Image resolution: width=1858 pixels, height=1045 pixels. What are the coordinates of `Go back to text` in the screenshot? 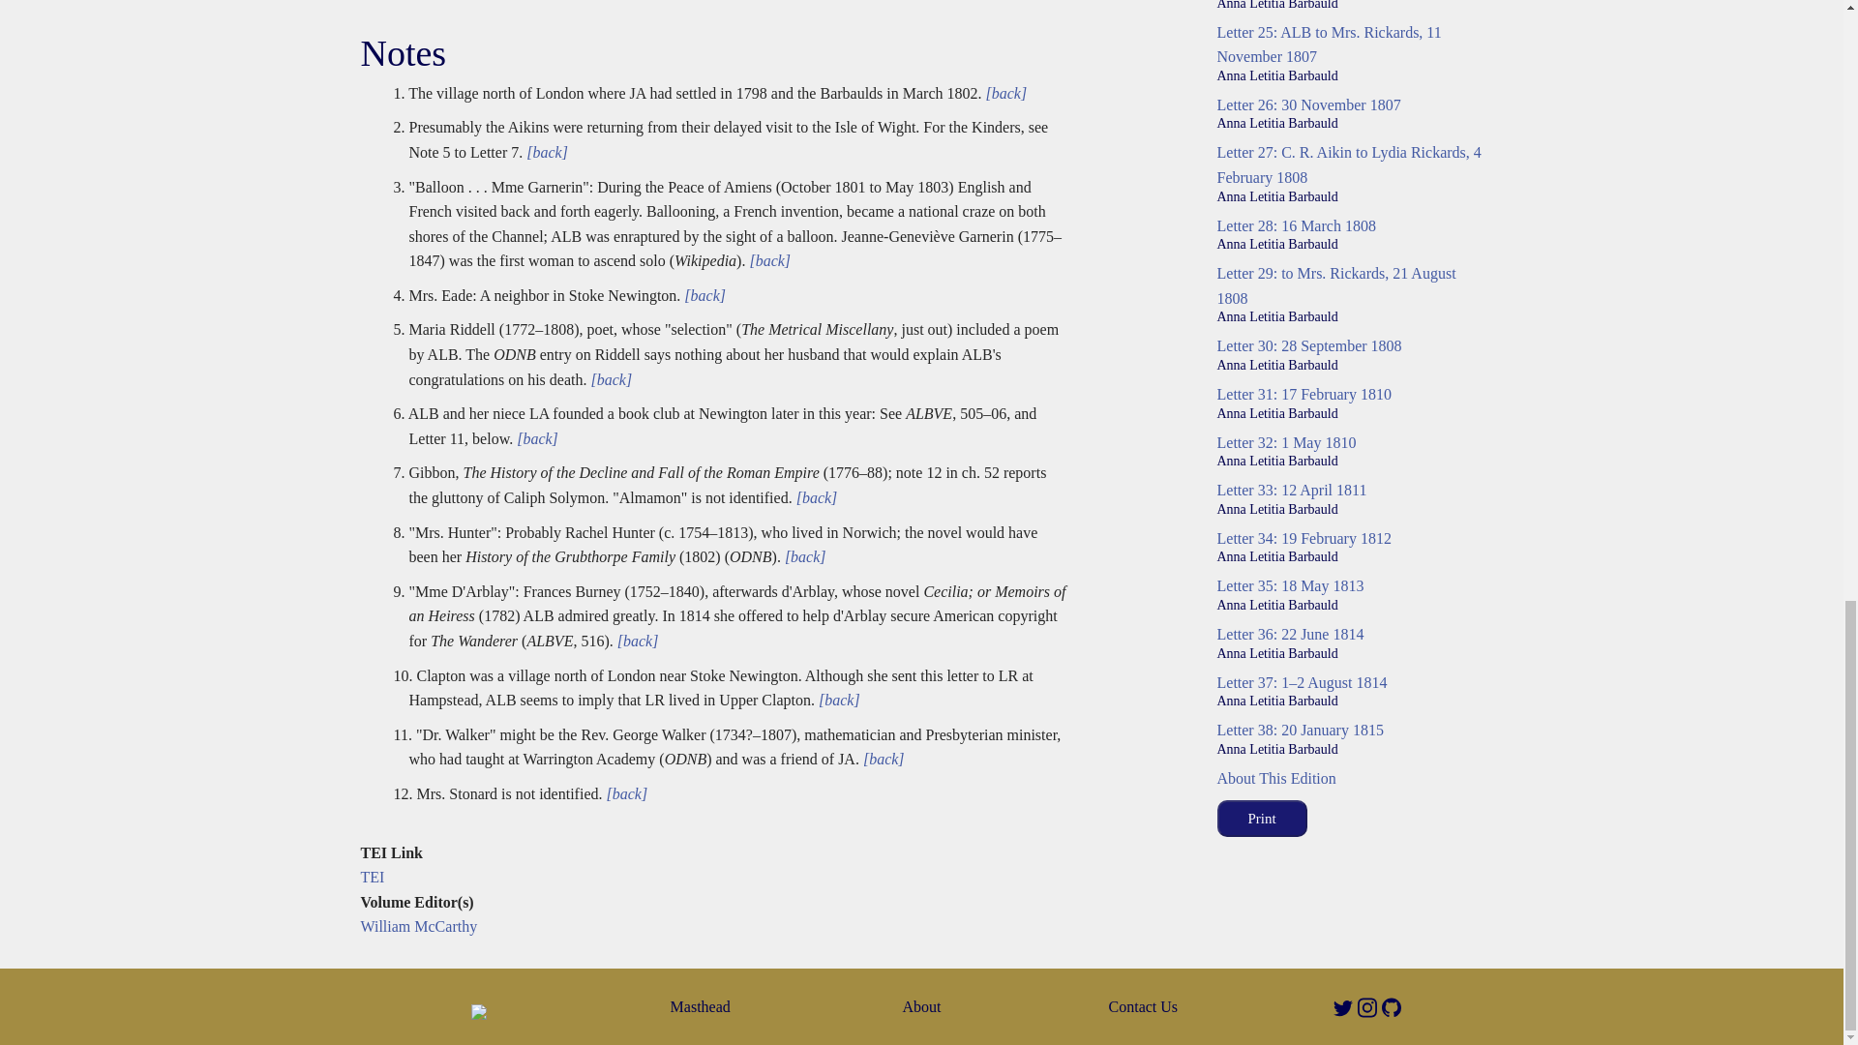 It's located at (767, 260).